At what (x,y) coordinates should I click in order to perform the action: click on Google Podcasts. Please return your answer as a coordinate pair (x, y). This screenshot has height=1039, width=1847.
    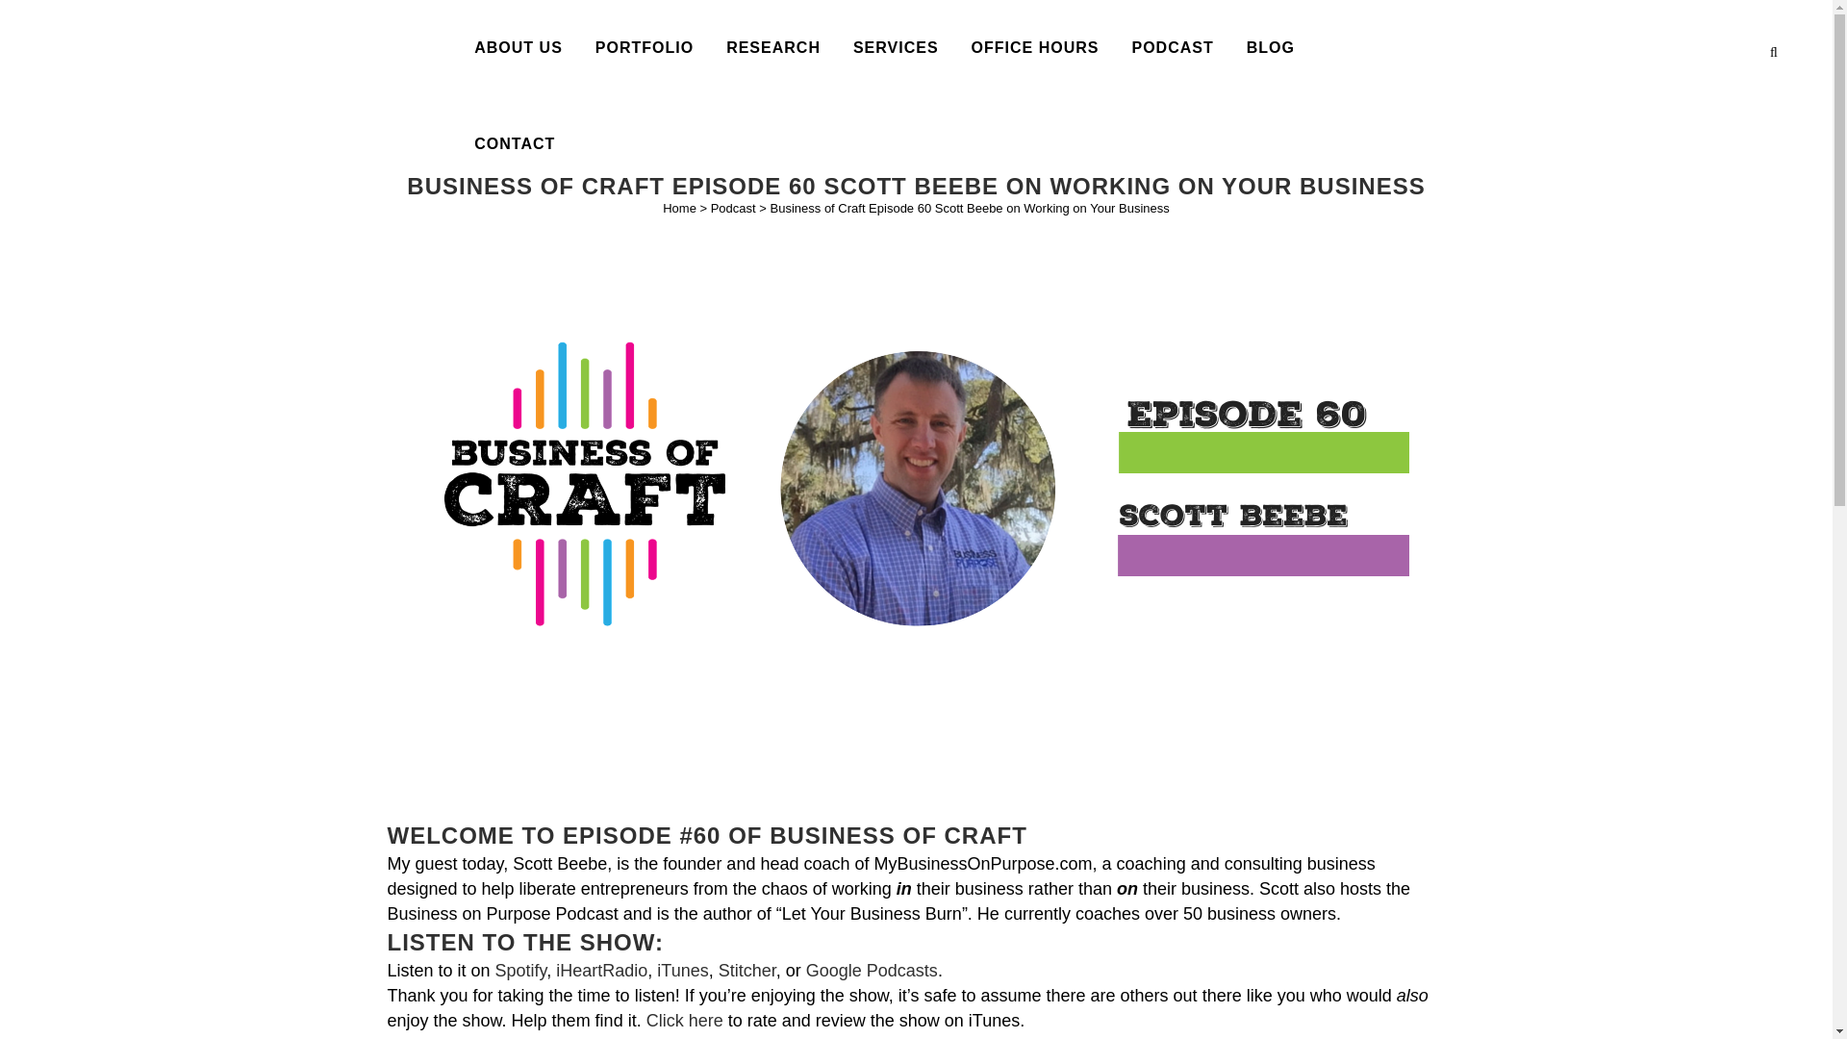
    Looking at the image, I should click on (872, 971).